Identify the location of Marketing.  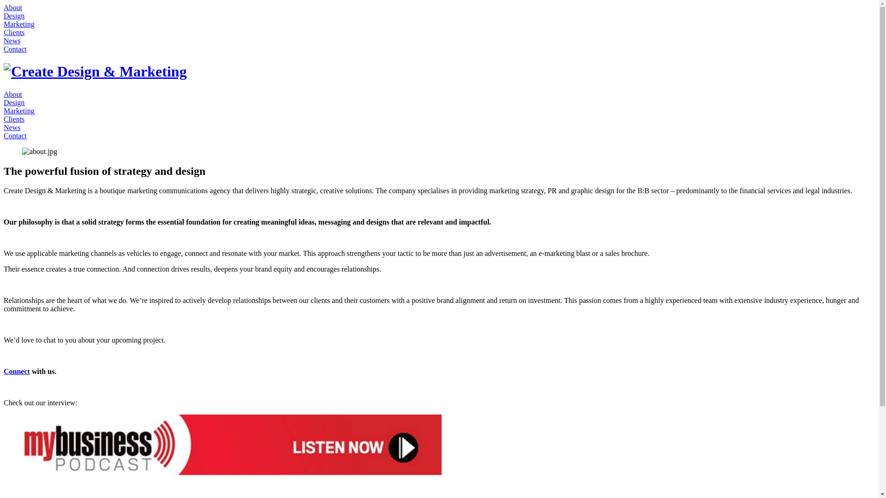
(19, 111).